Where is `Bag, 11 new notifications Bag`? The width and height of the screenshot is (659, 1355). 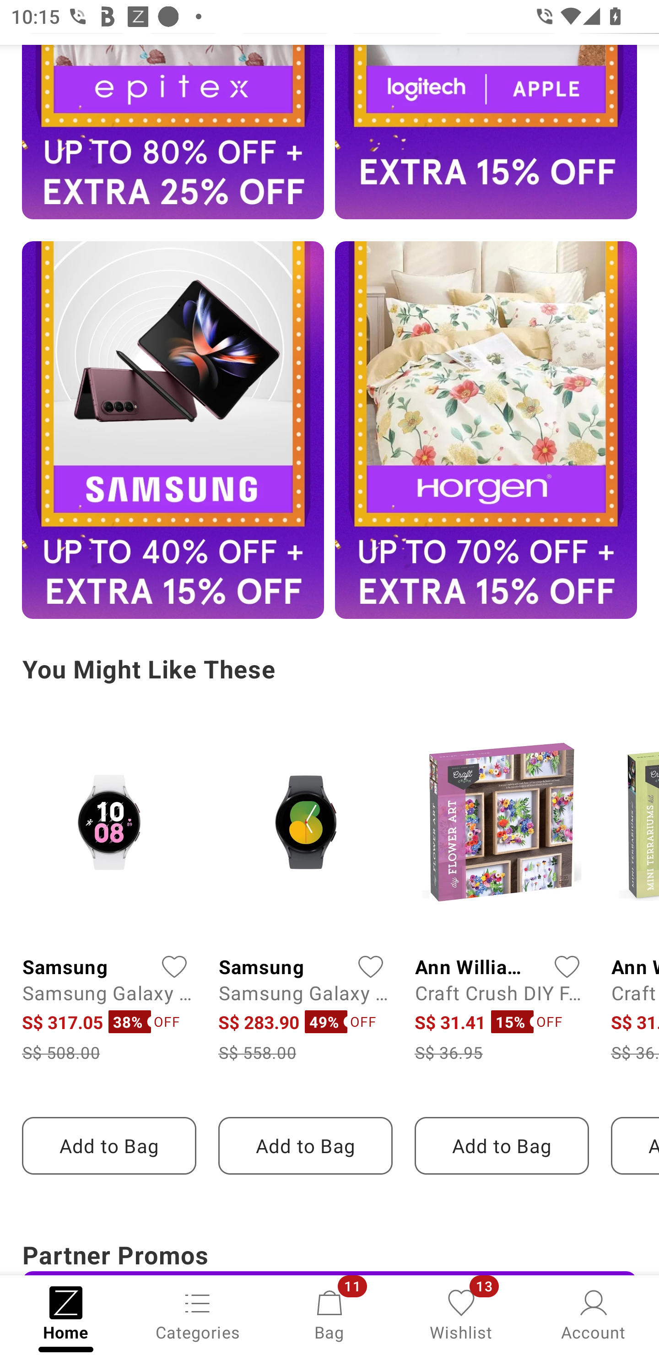 Bag, 11 new notifications Bag is located at coordinates (329, 1314).